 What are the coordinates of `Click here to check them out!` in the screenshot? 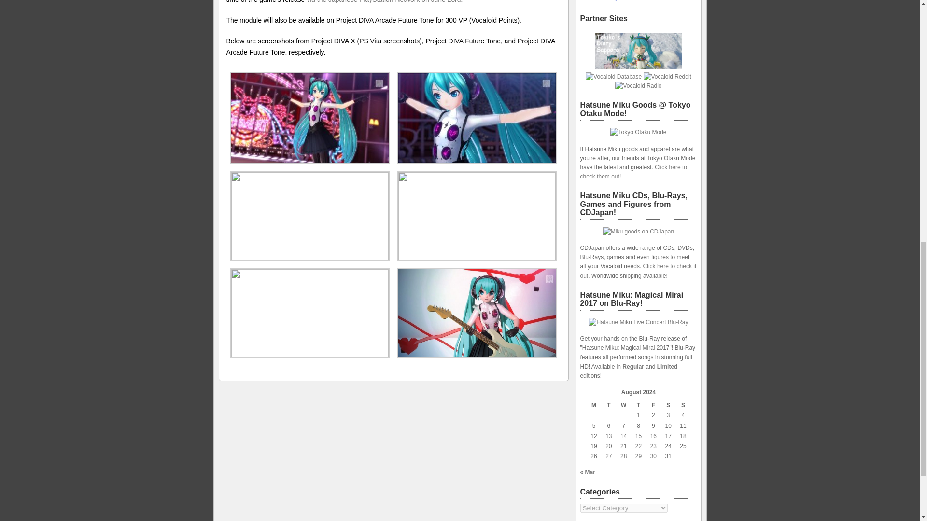 It's located at (633, 172).